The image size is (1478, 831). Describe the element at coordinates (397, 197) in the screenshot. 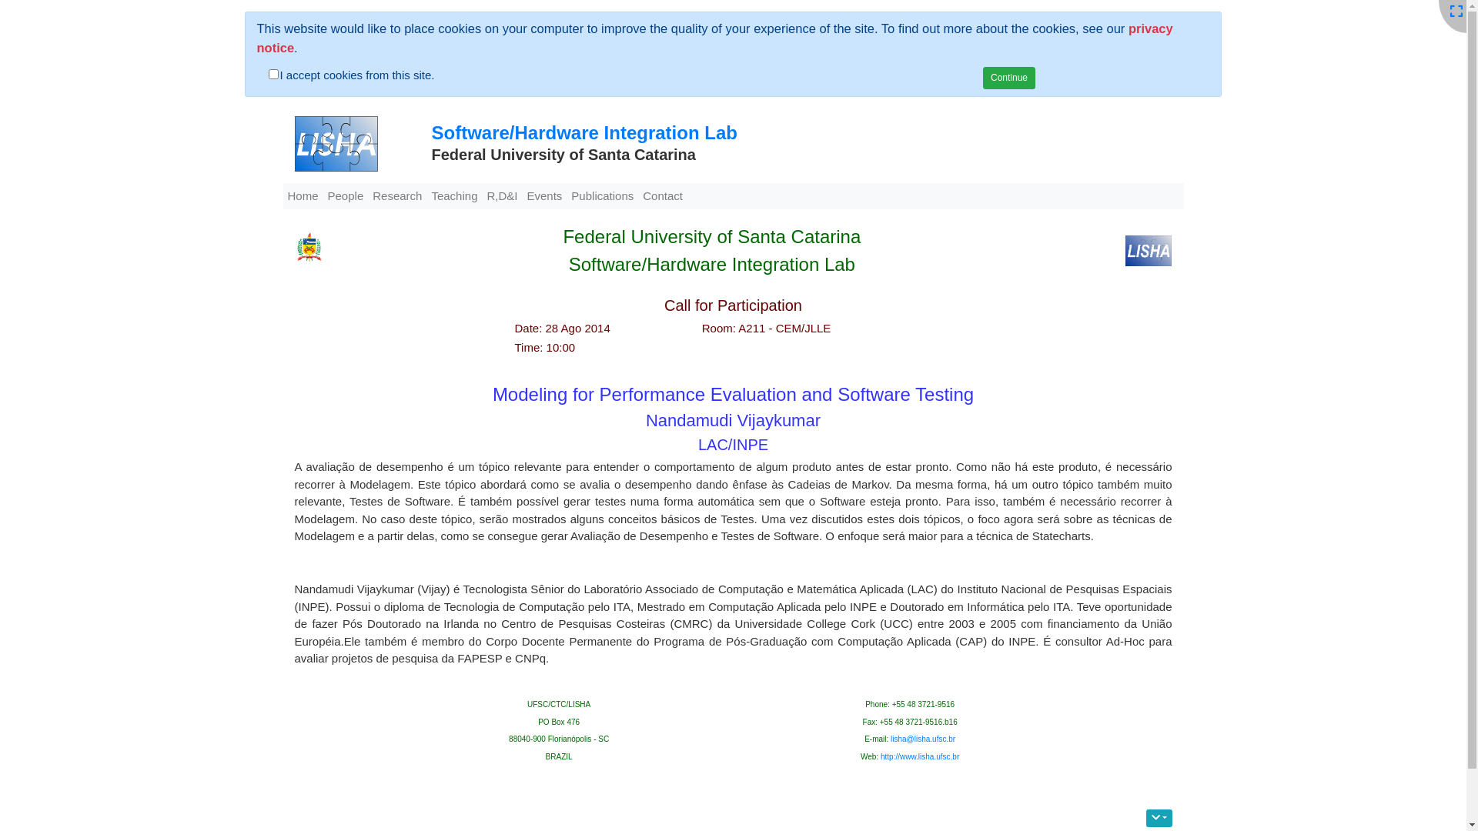

I see `Research` at that location.